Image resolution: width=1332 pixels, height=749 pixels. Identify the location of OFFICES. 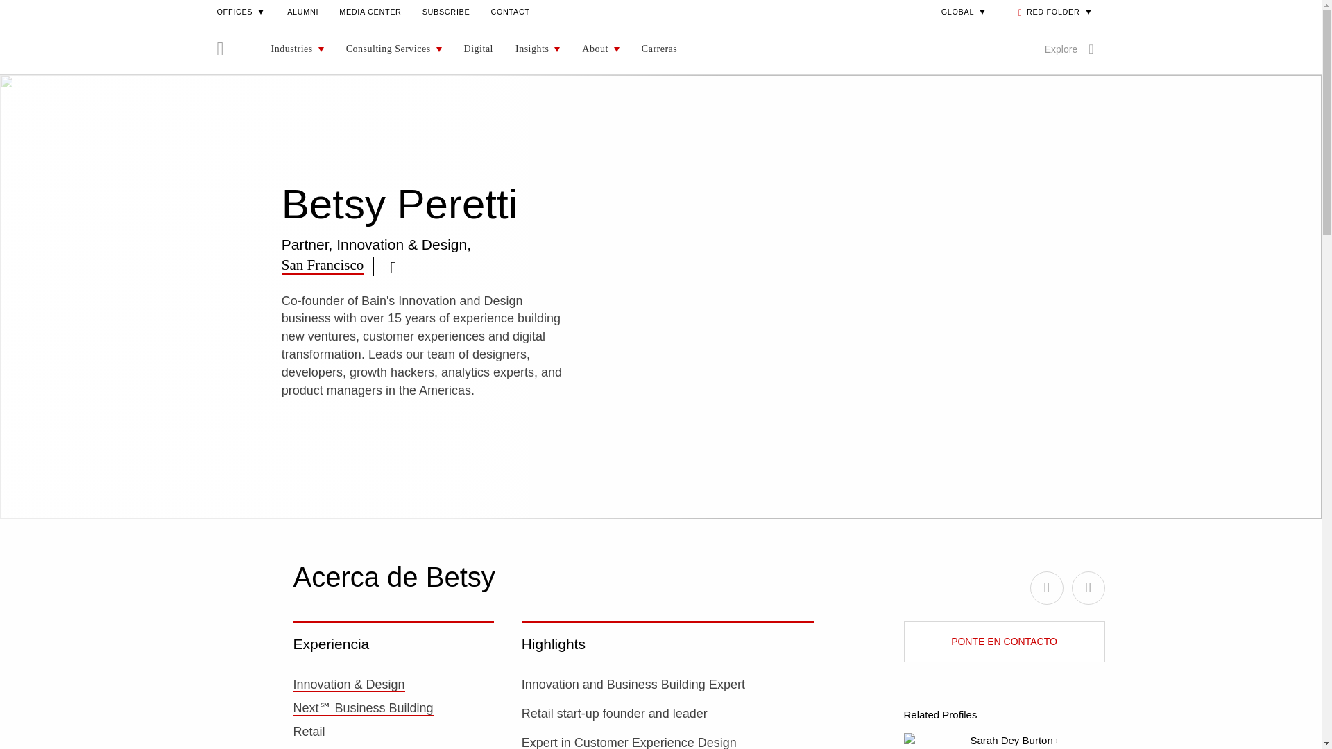
(241, 11).